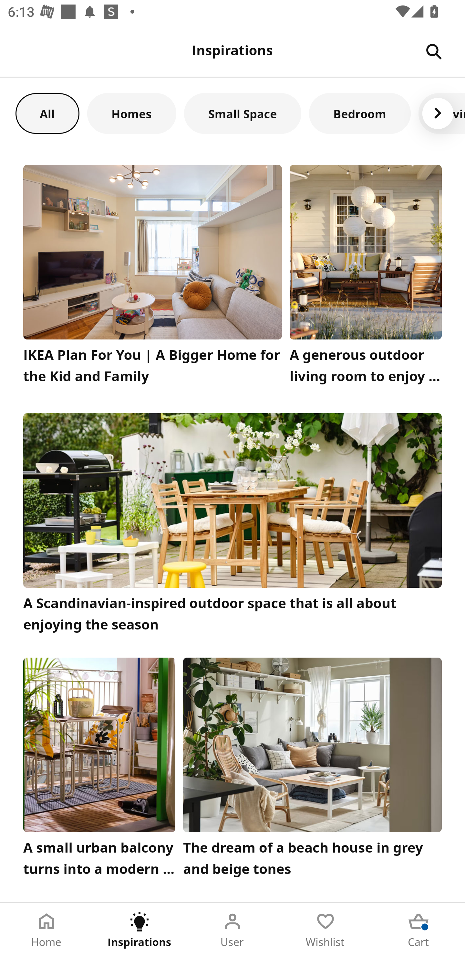  I want to click on The dream of a beach house in grey and beige tones, so click(313, 770).